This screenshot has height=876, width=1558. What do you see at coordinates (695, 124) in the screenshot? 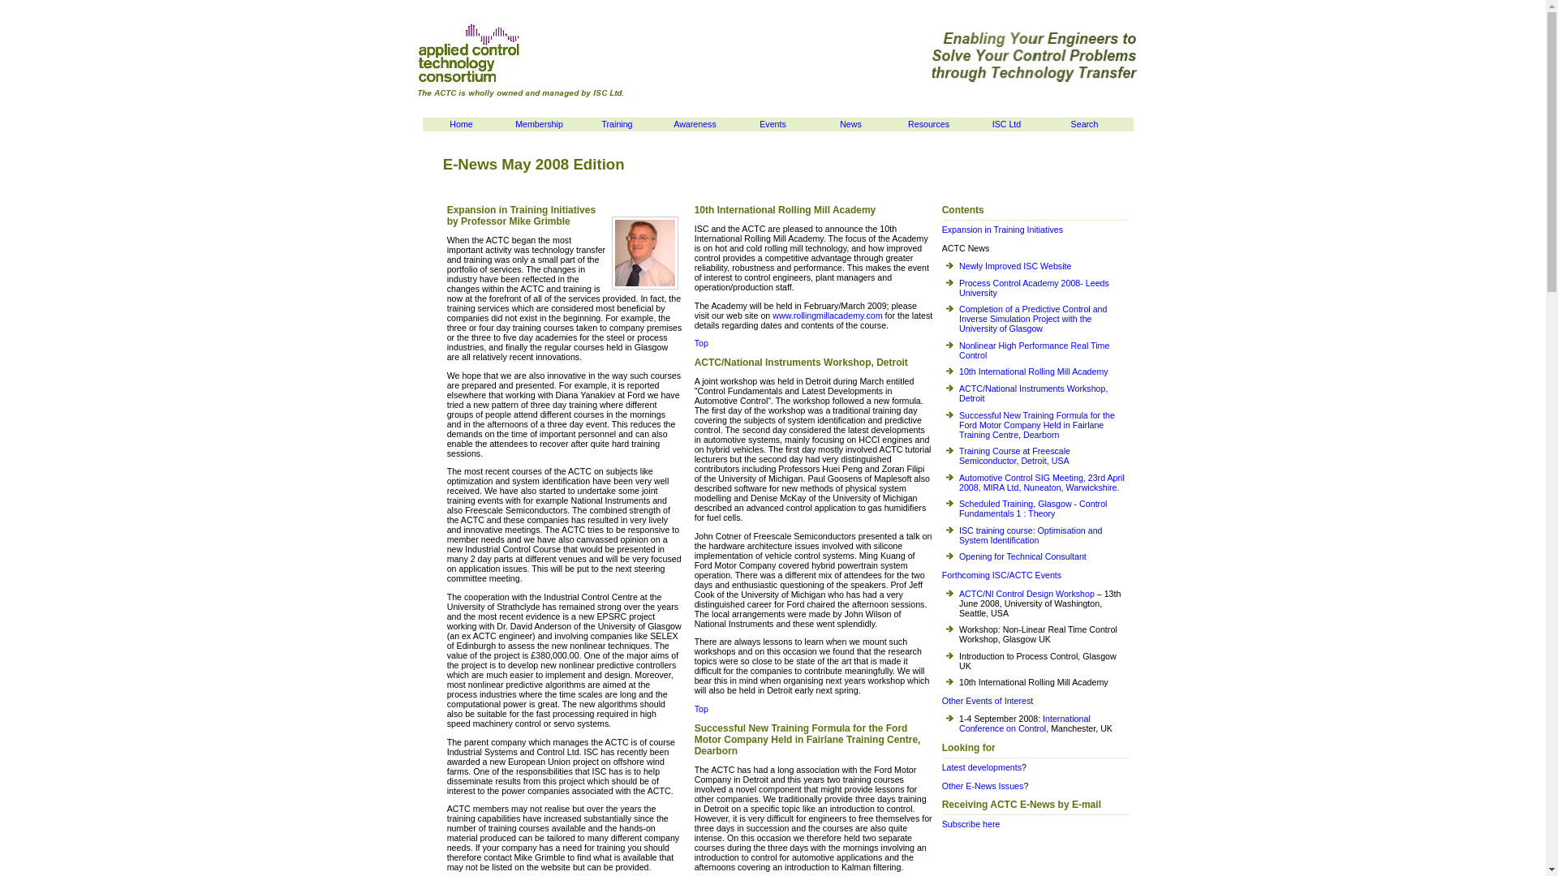
I see `News` at bounding box center [695, 124].